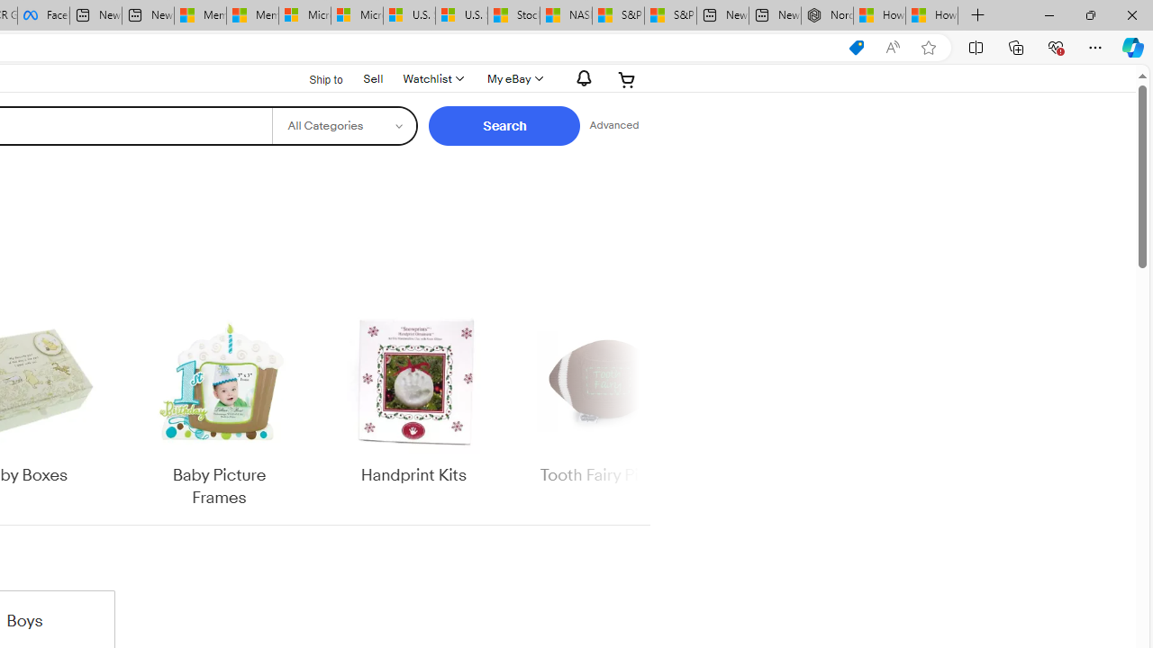 This screenshot has height=648, width=1153. What do you see at coordinates (513, 79) in the screenshot?
I see `My eBayExpand My eBay` at bounding box center [513, 79].